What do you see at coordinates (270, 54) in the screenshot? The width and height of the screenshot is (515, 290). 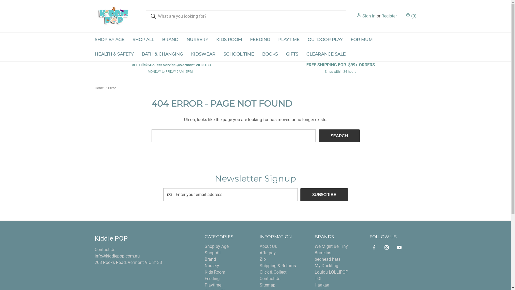 I see `BOOKS` at bounding box center [270, 54].